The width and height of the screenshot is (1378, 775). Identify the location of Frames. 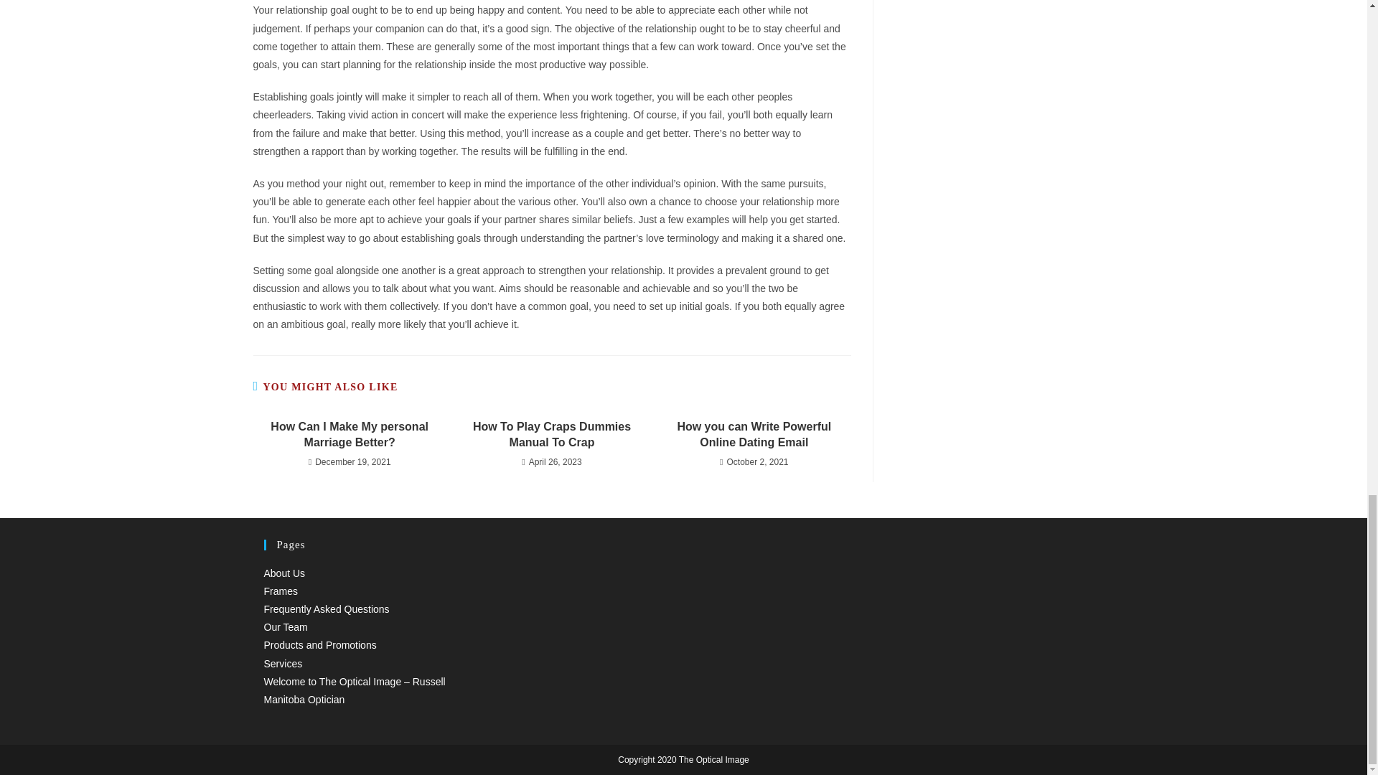
(281, 591).